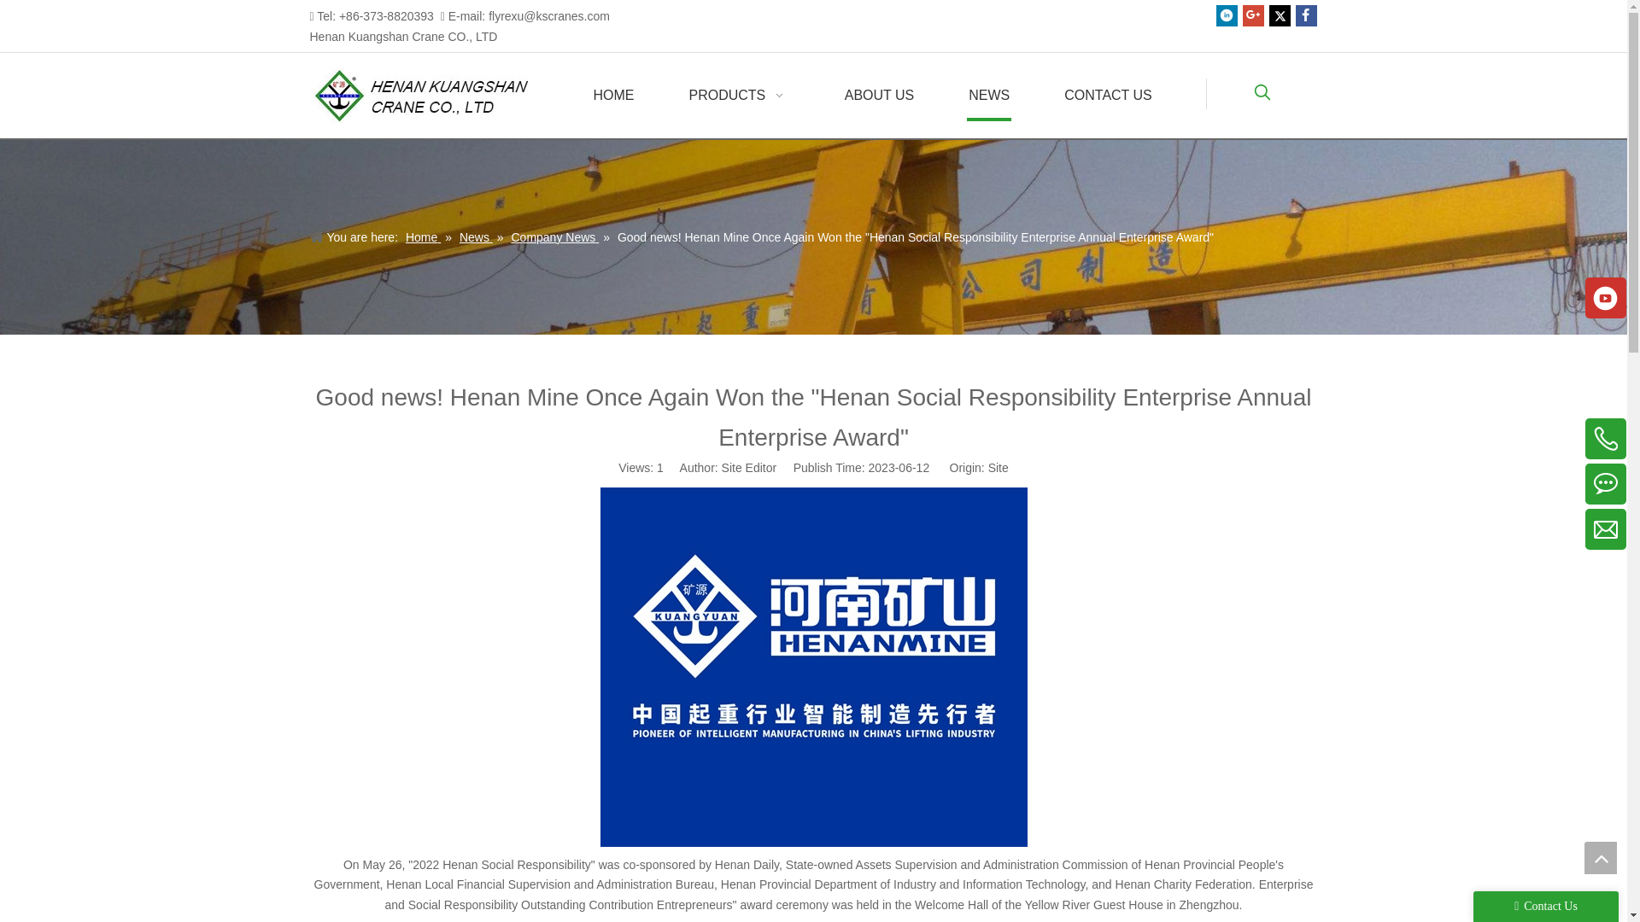  What do you see at coordinates (1109, 96) in the screenshot?
I see `CONTACT US` at bounding box center [1109, 96].